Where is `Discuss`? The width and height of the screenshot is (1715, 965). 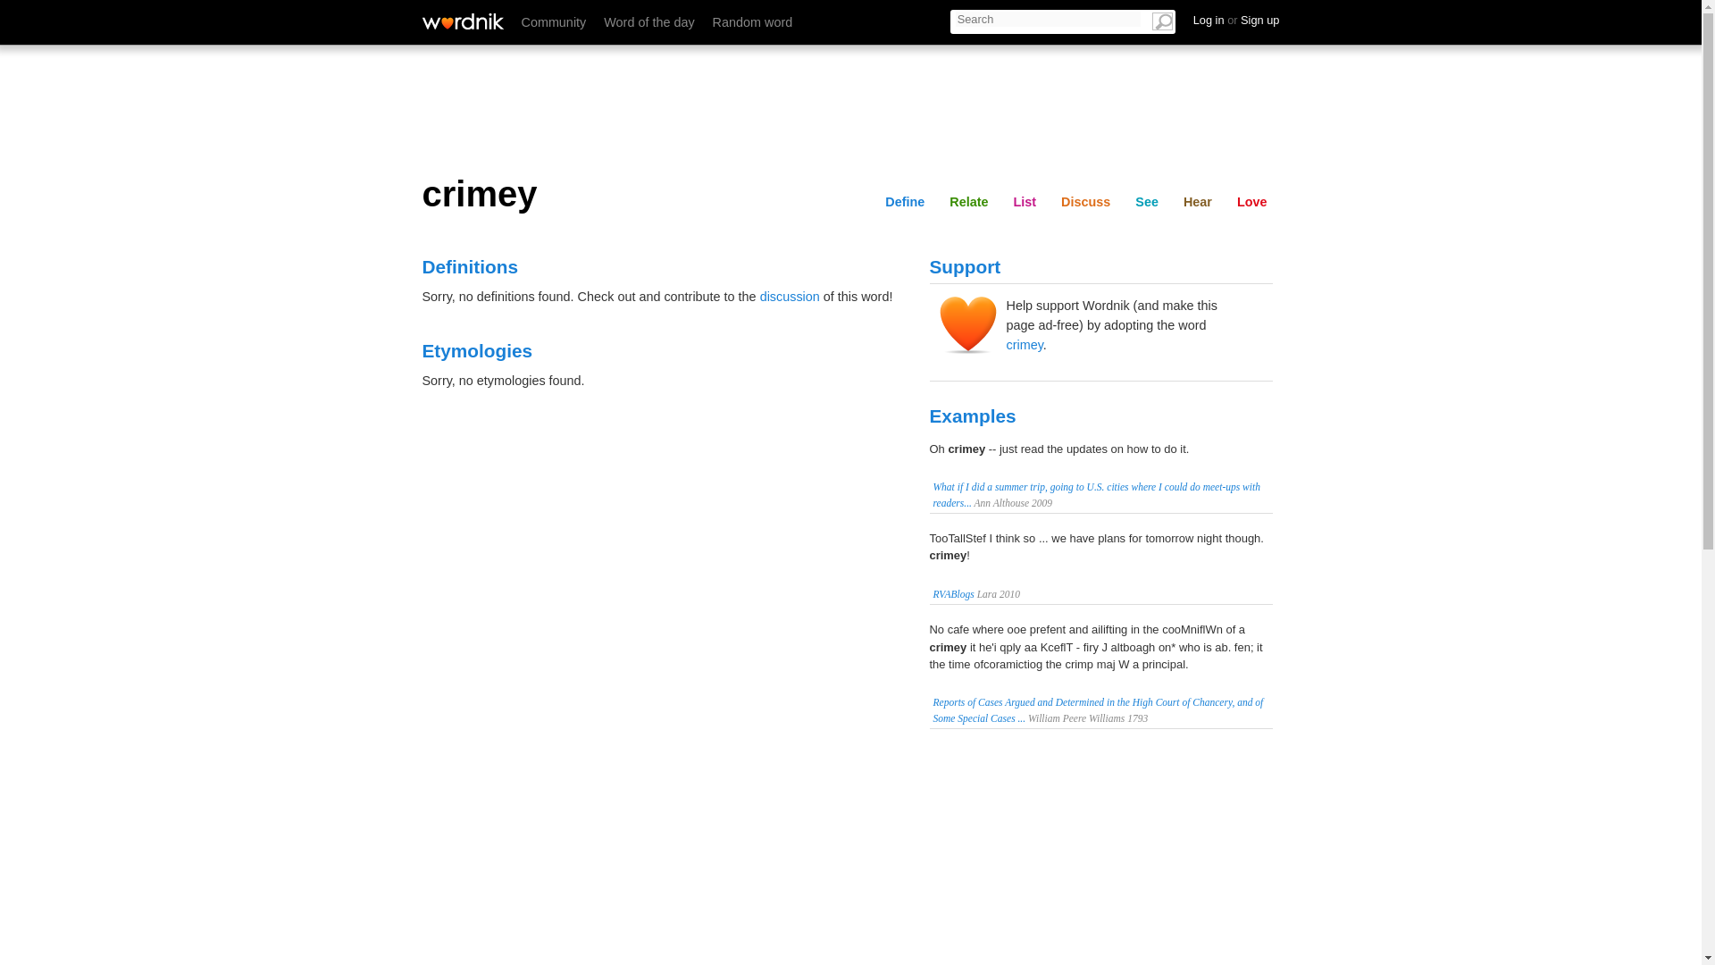 Discuss is located at coordinates (1133, 19).